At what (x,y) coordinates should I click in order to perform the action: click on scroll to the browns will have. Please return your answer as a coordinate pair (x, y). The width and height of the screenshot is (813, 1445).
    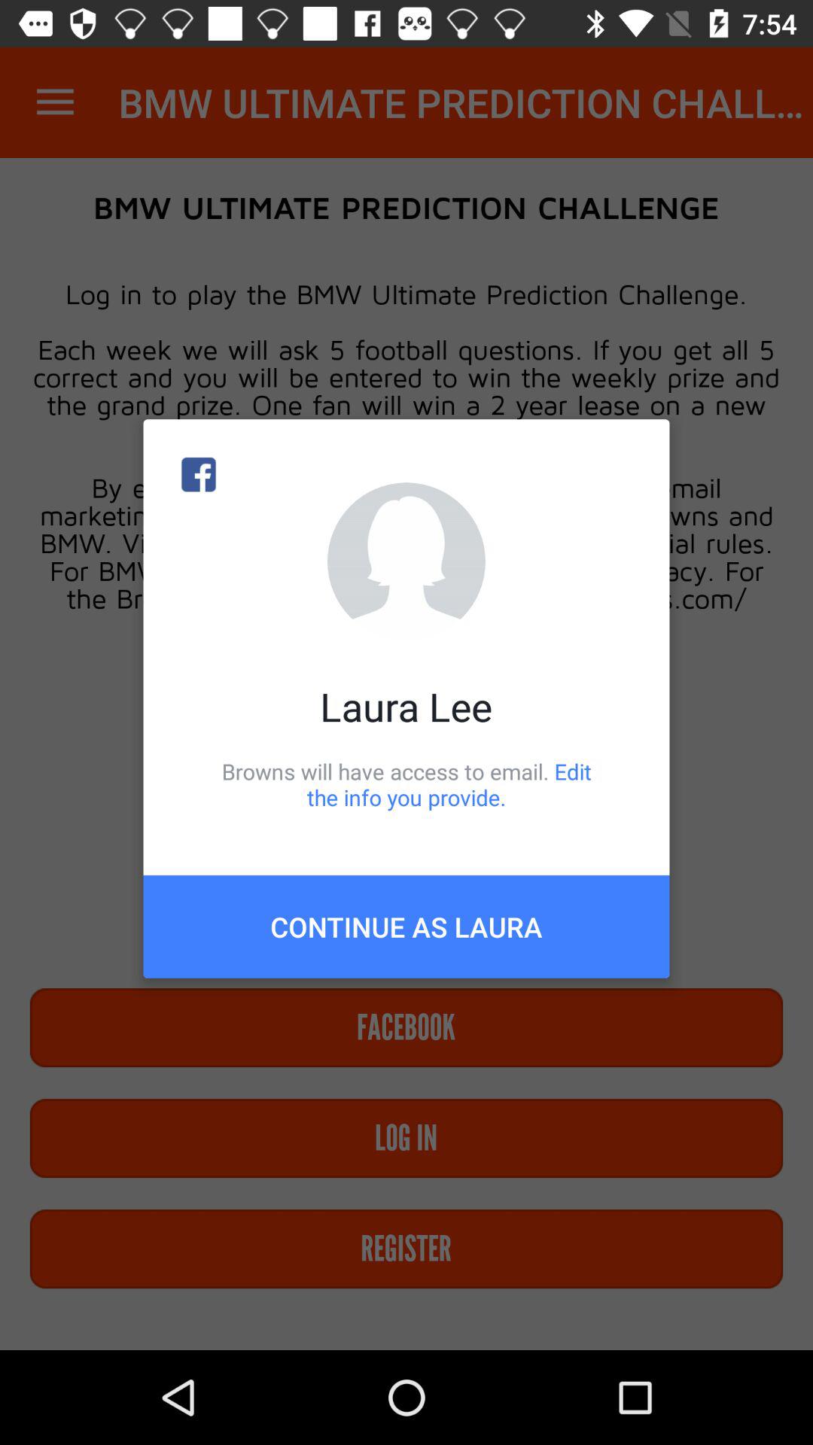
    Looking at the image, I should click on (406, 784).